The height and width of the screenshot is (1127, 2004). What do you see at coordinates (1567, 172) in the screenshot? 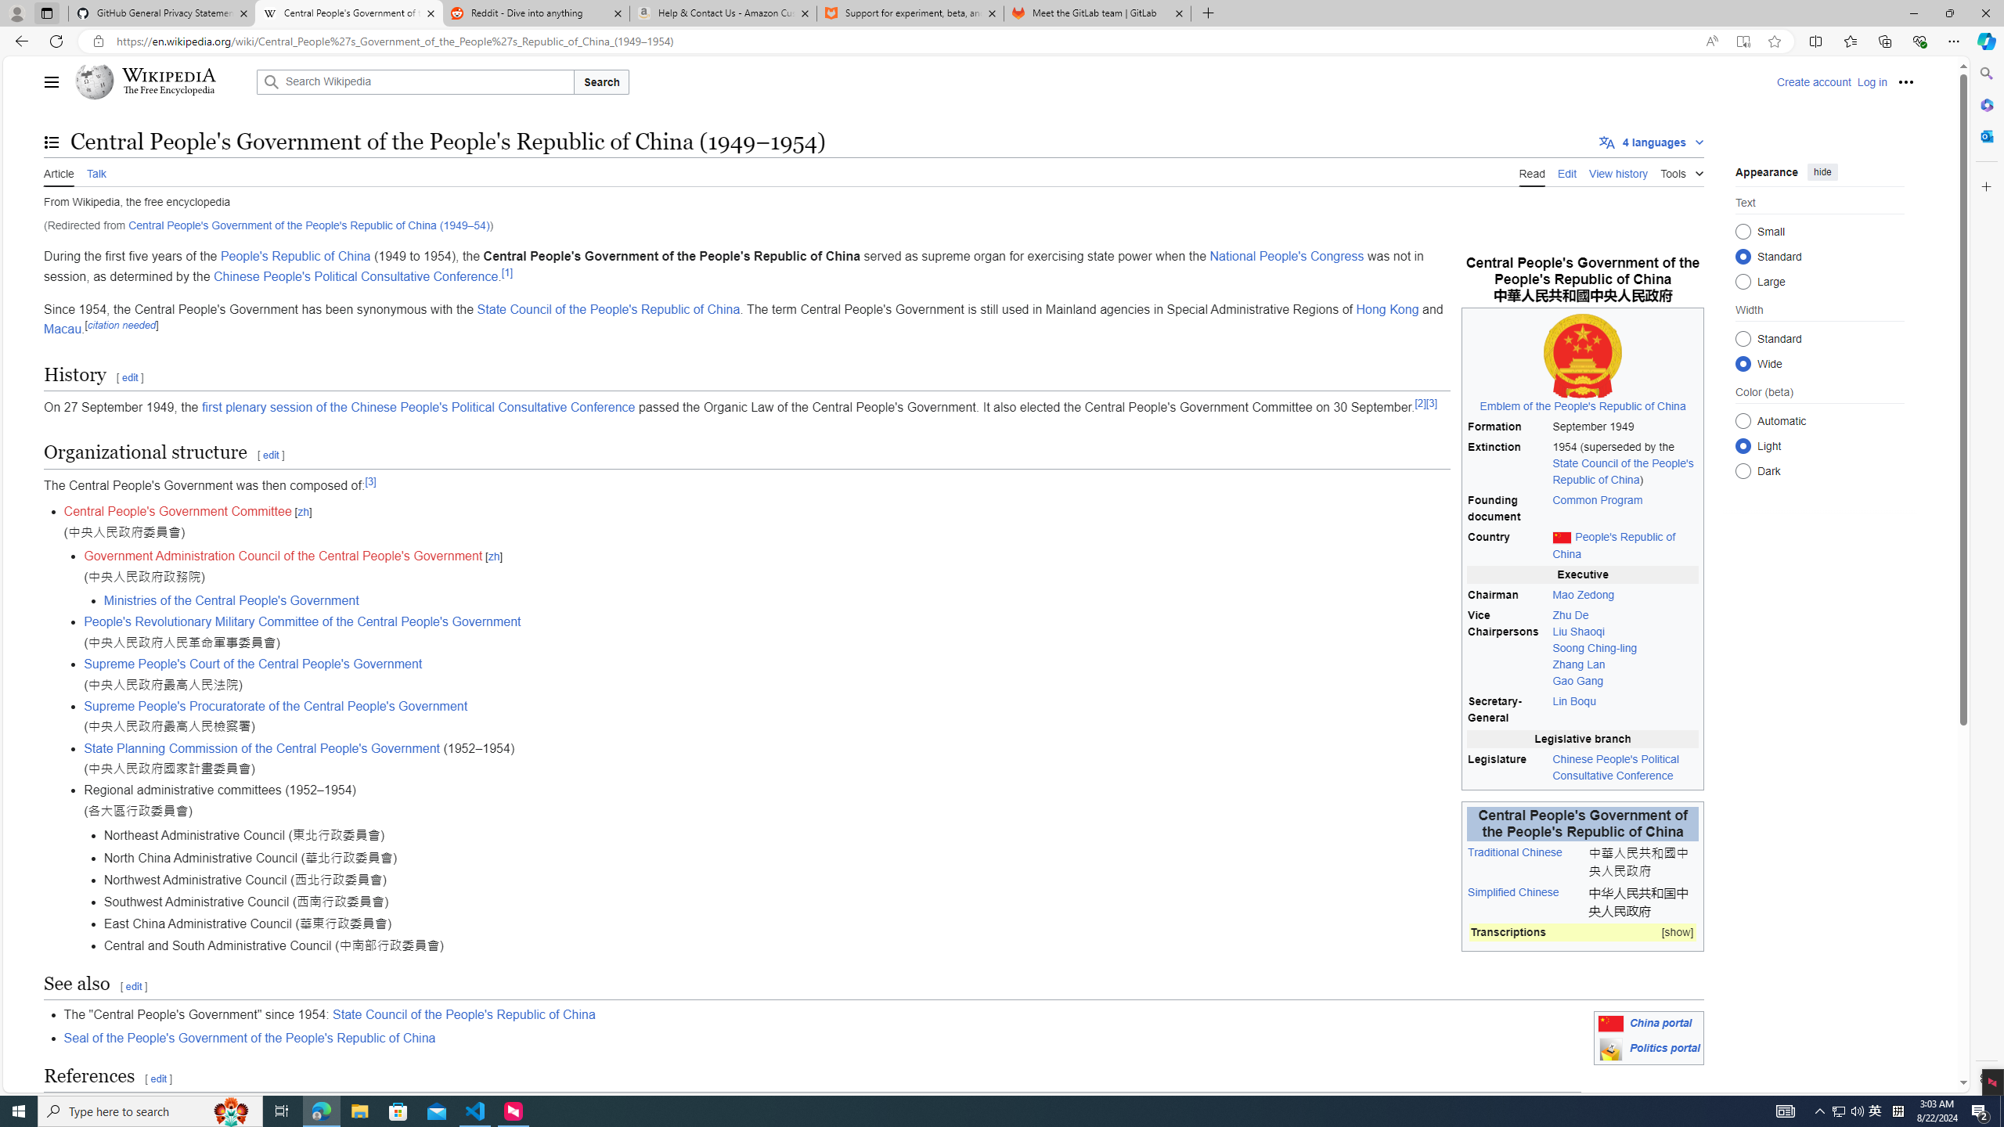
I see `Edit` at bounding box center [1567, 172].